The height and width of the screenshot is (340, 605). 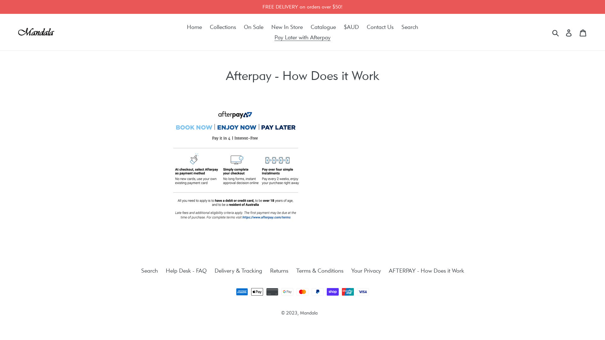 What do you see at coordinates (223, 27) in the screenshot?
I see `Collections` at bounding box center [223, 27].